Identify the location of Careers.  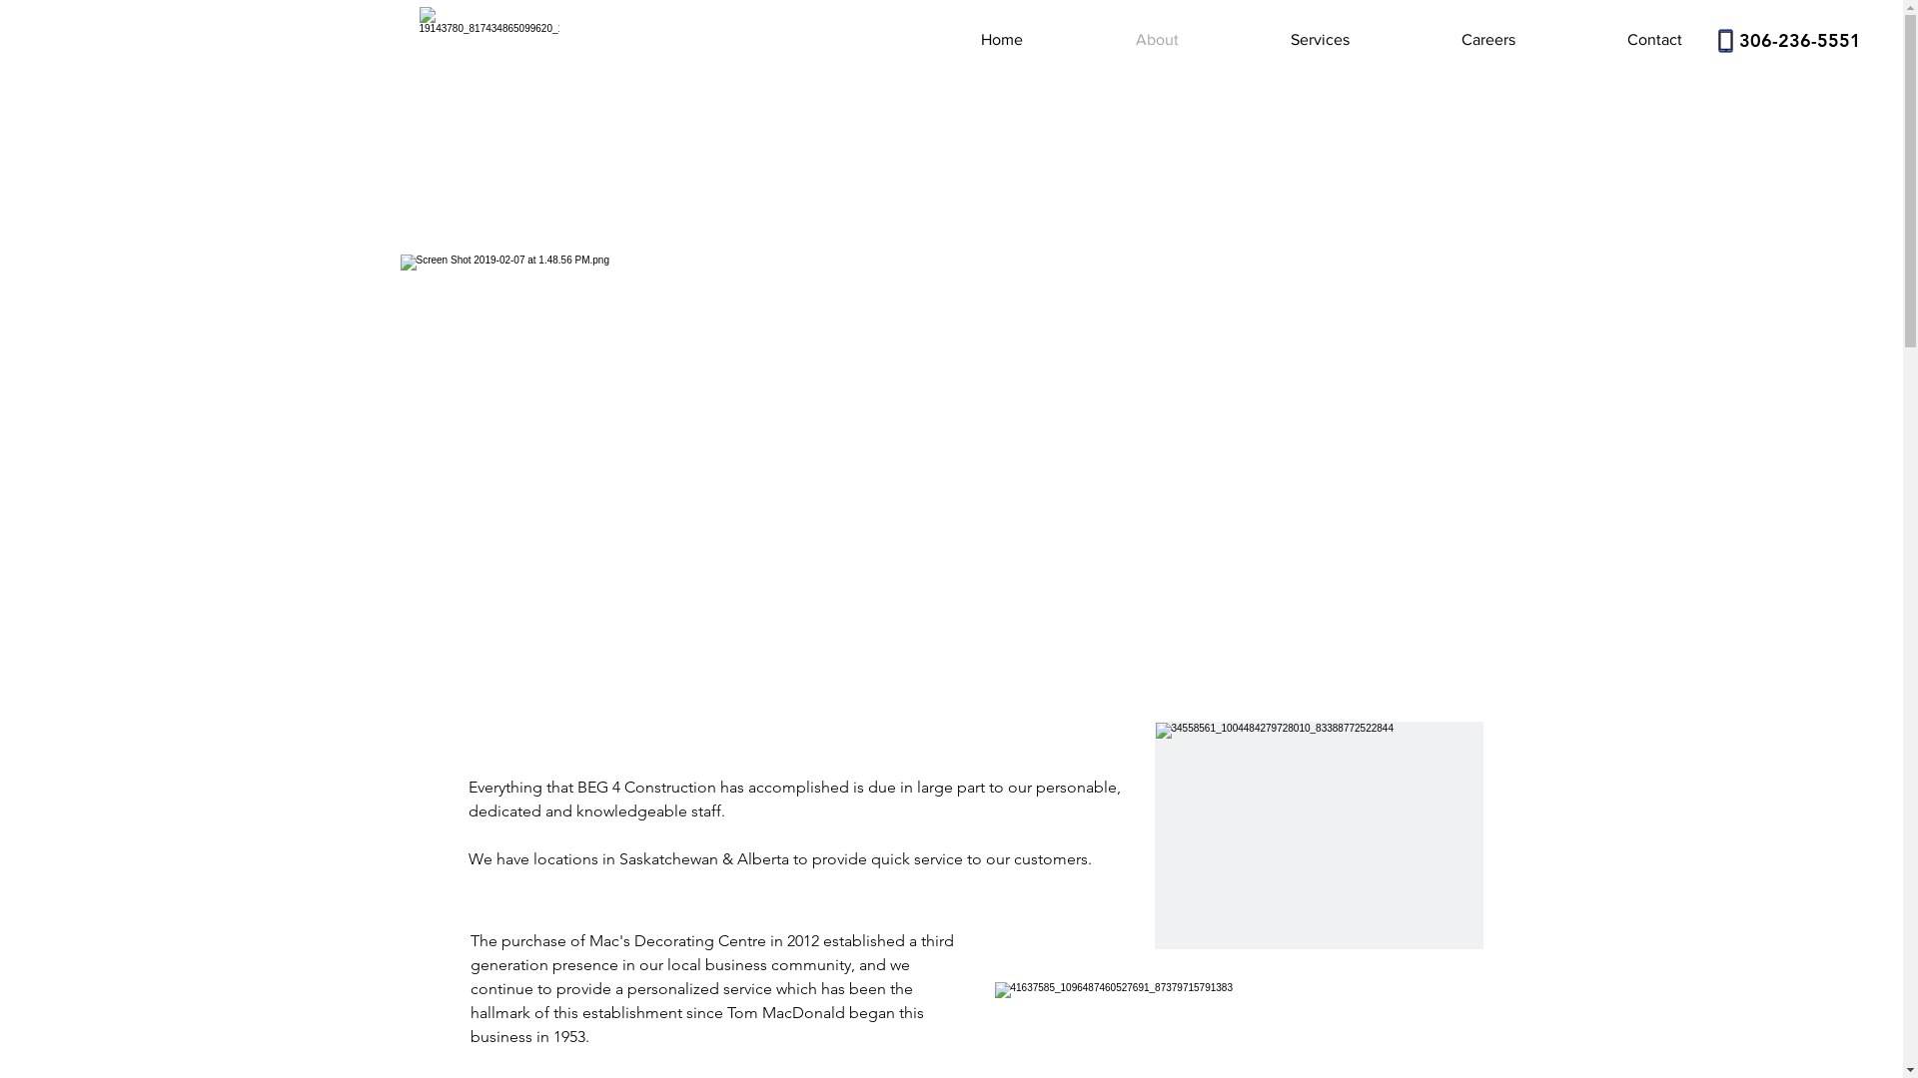
(1447, 40).